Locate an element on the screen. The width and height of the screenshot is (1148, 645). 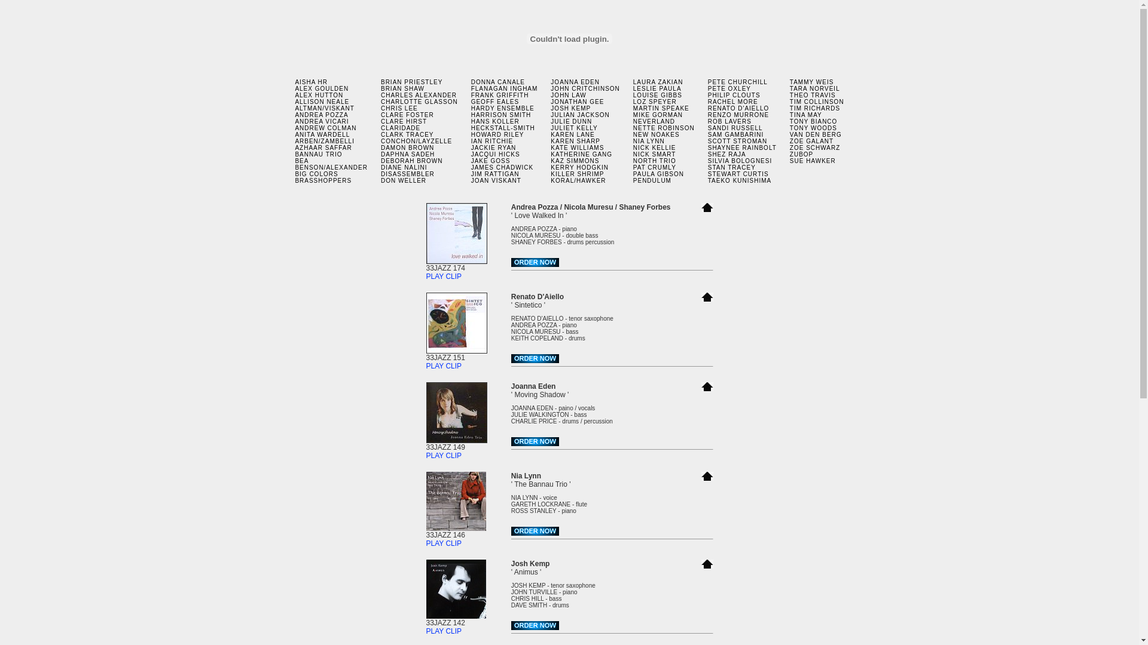
CHARLOTTE GLASSON is located at coordinates (420, 102).